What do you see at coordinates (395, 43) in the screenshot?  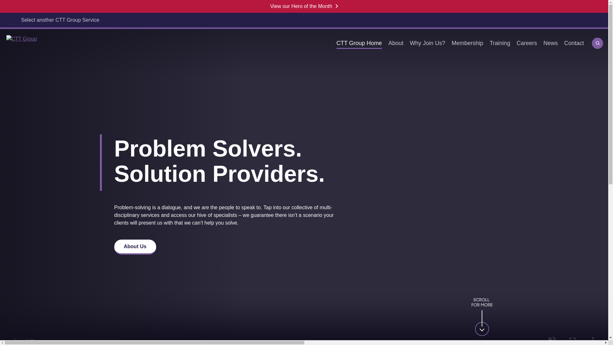 I see `About` at bounding box center [395, 43].